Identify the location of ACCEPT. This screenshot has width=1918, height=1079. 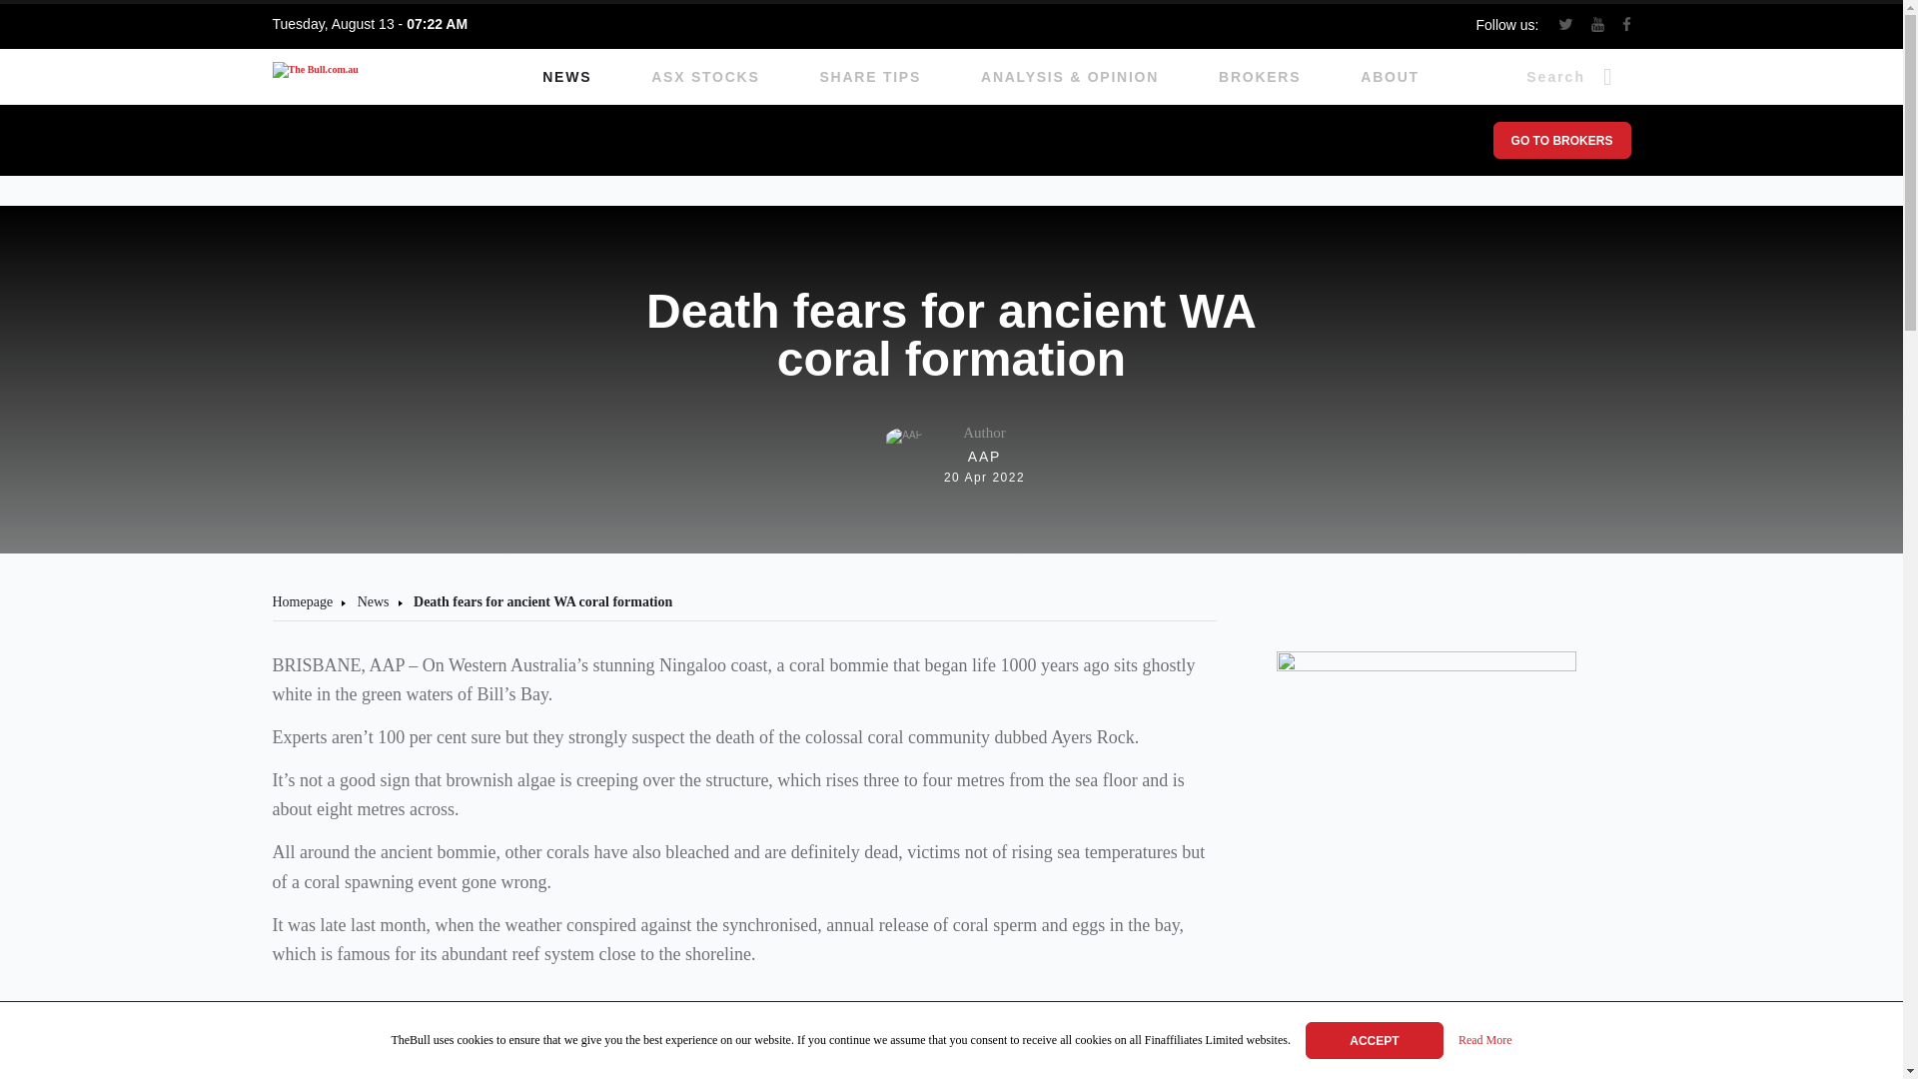
(566, 77).